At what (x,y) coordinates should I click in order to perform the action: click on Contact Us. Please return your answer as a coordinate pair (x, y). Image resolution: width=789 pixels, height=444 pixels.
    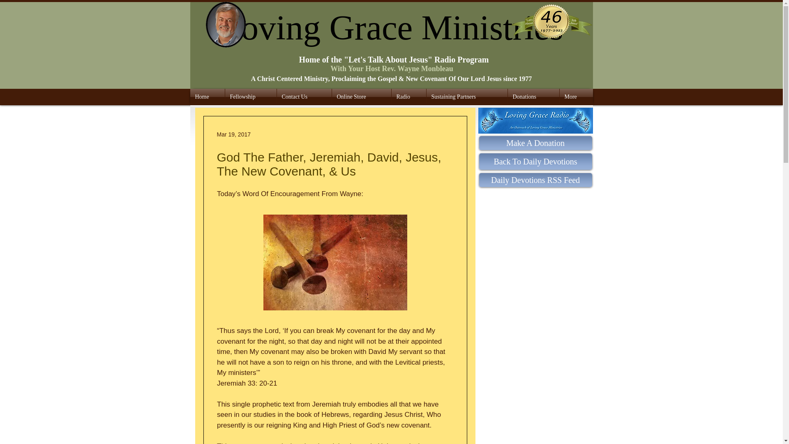
    Looking at the image, I should click on (304, 97).